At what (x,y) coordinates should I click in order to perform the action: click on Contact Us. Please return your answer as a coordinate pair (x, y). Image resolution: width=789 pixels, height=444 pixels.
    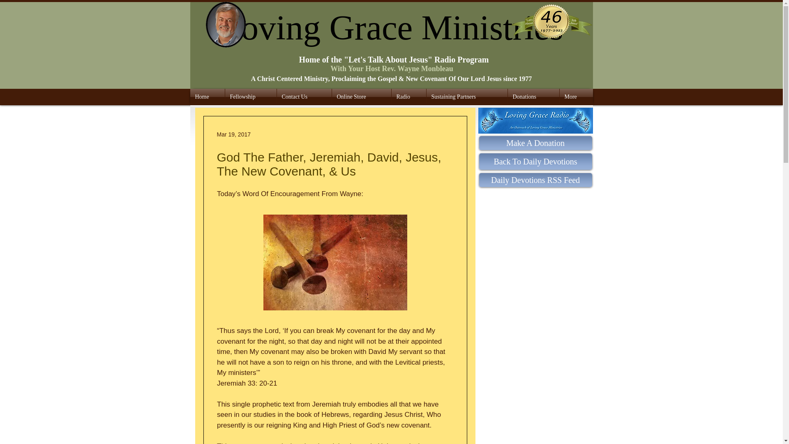
    Looking at the image, I should click on (304, 97).